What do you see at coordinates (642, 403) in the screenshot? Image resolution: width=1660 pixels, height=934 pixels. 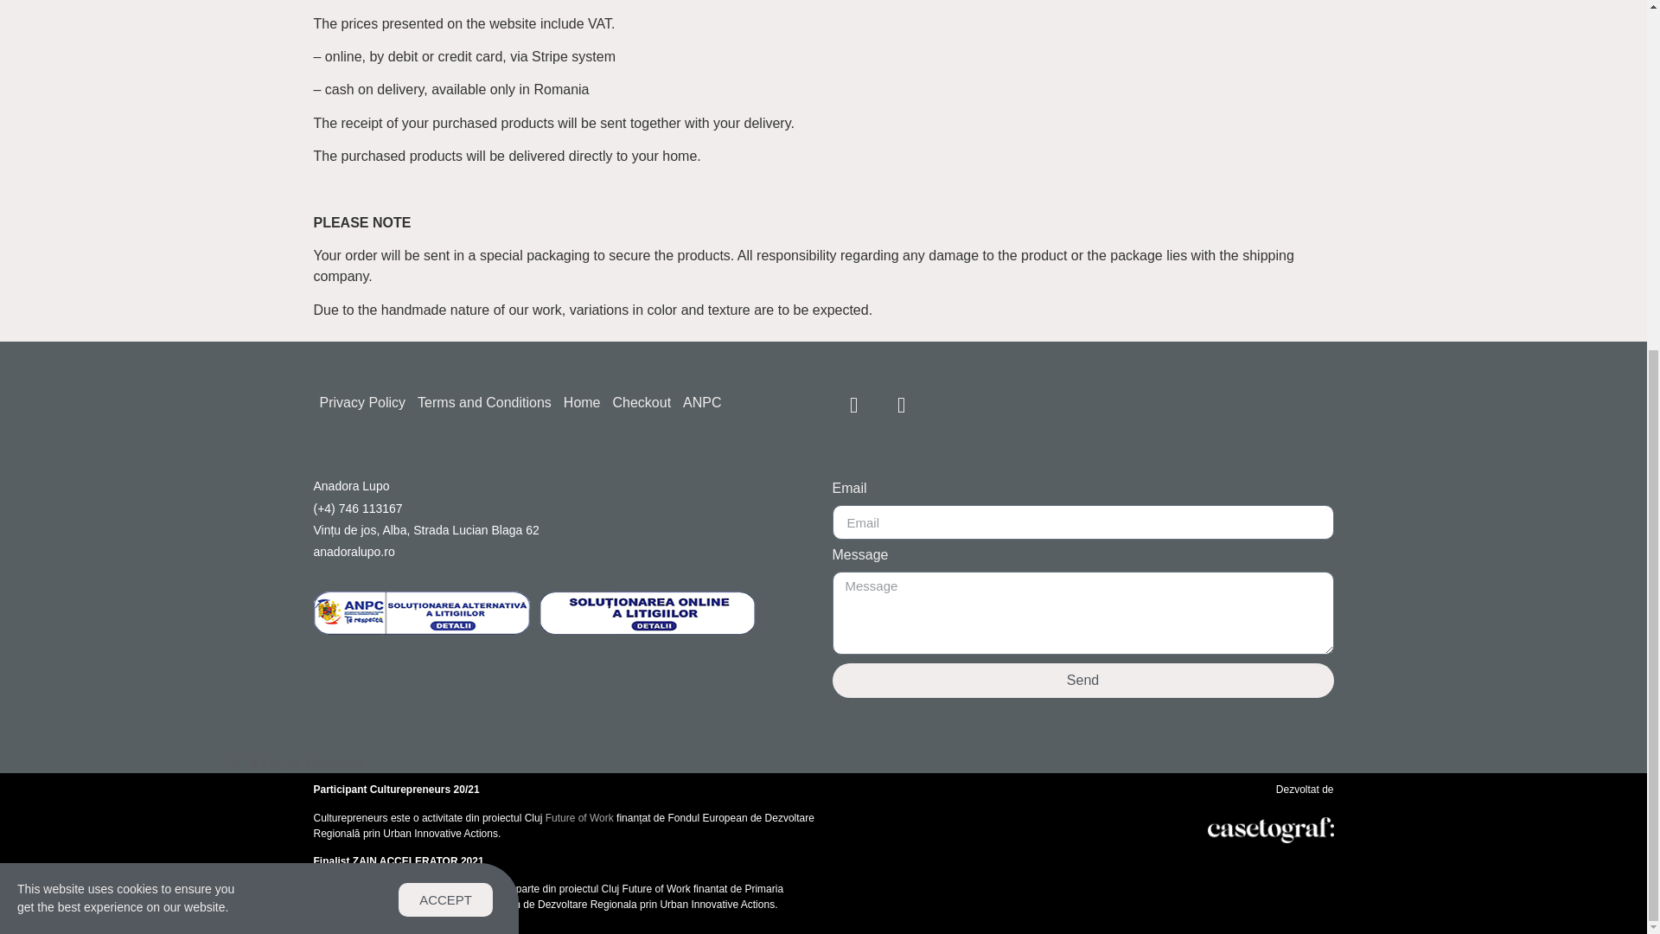 I see `Checkout` at bounding box center [642, 403].